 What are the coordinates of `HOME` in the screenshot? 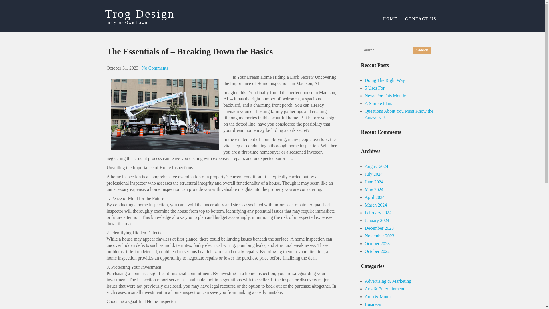 It's located at (390, 19).